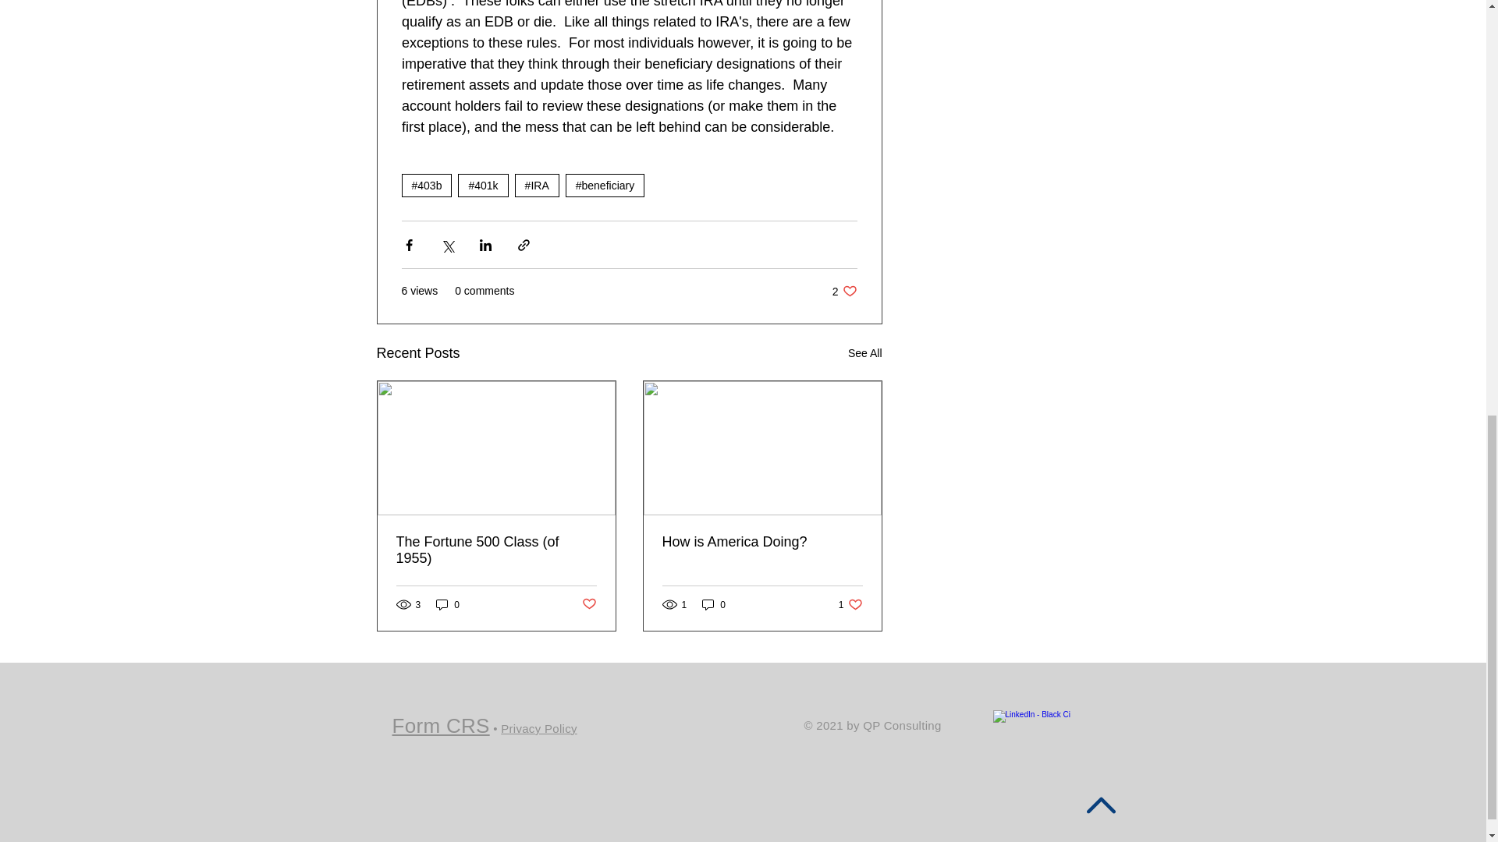 Image resolution: width=1498 pixels, height=842 pixels. Describe the element at coordinates (761, 542) in the screenshot. I see `How is America Doing?` at that location.